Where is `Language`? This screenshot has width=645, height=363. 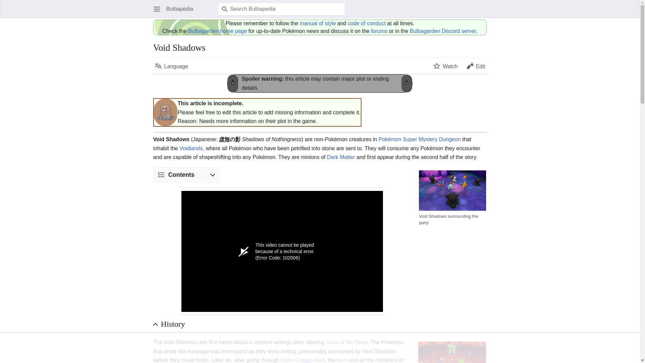 Language is located at coordinates (171, 66).